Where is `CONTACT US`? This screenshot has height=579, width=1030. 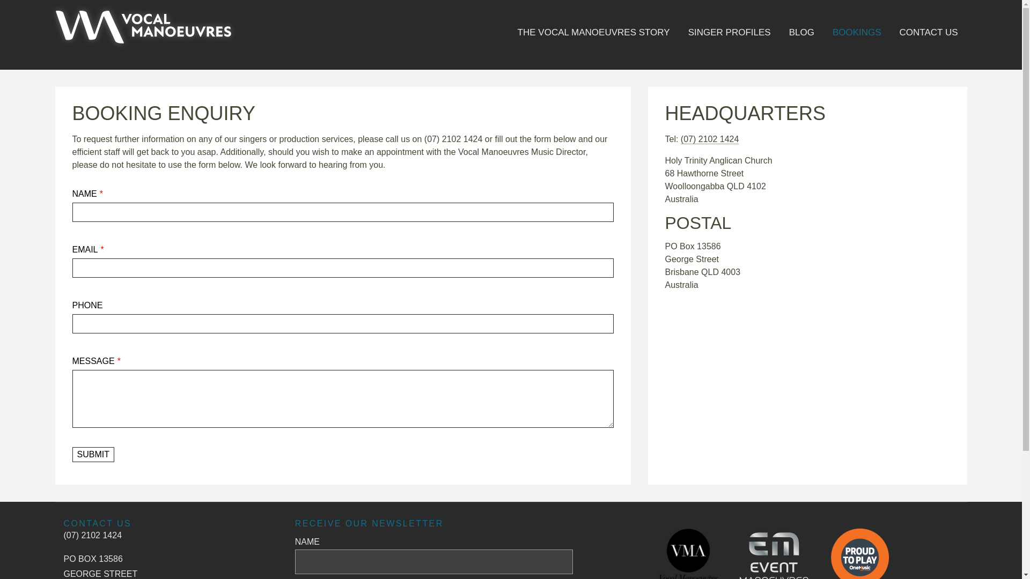 CONTACT US is located at coordinates (929, 38).